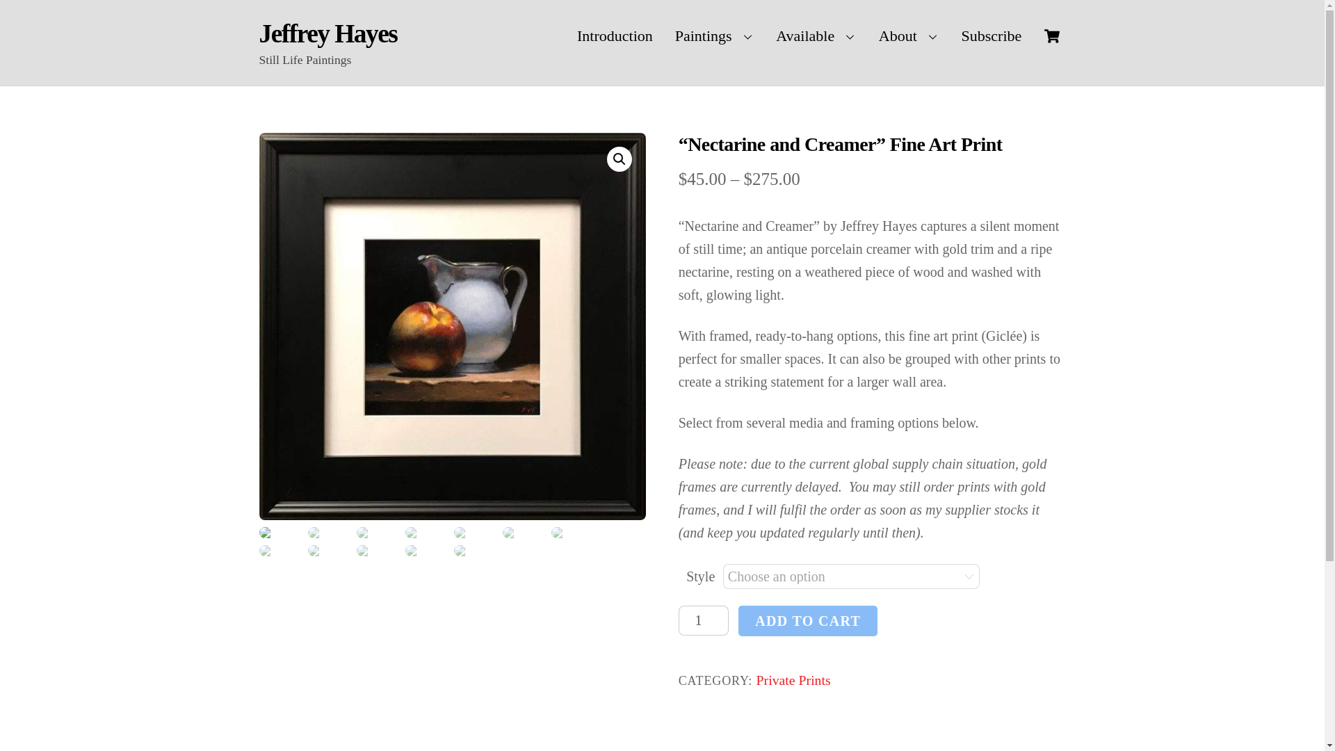  Describe the element at coordinates (816, 35) in the screenshot. I see `Available` at that location.